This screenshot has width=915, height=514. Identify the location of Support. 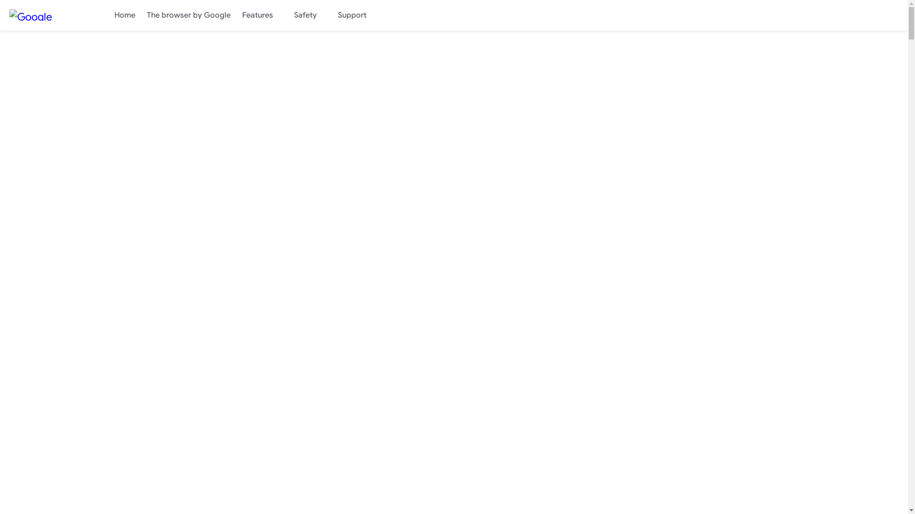
(357, 15).